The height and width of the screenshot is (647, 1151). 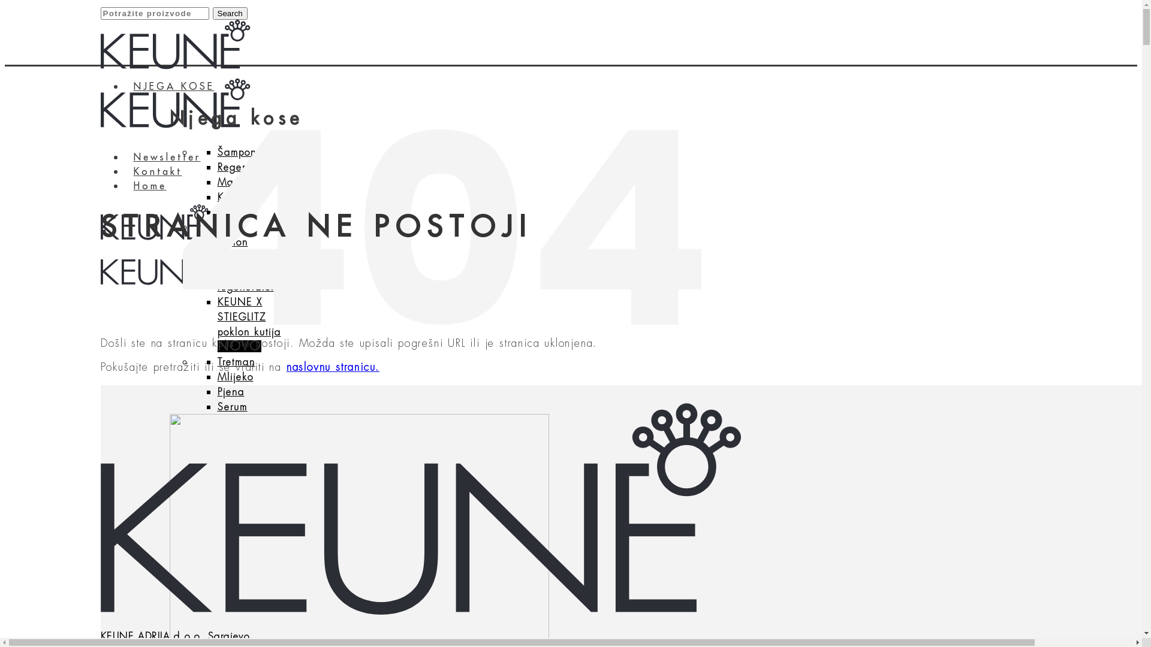 I want to click on Mlijeko, so click(x=235, y=377).